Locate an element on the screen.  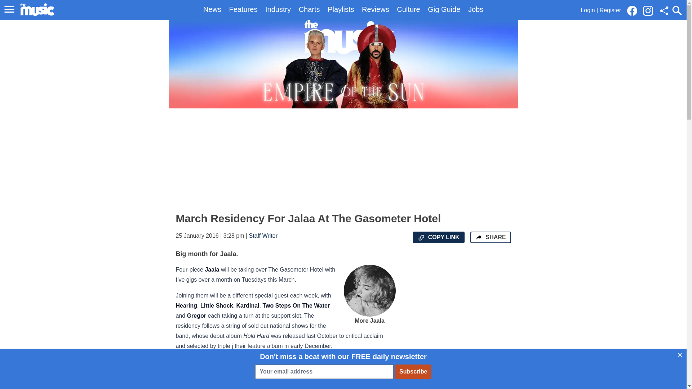
Staff Writer is located at coordinates (263, 236).